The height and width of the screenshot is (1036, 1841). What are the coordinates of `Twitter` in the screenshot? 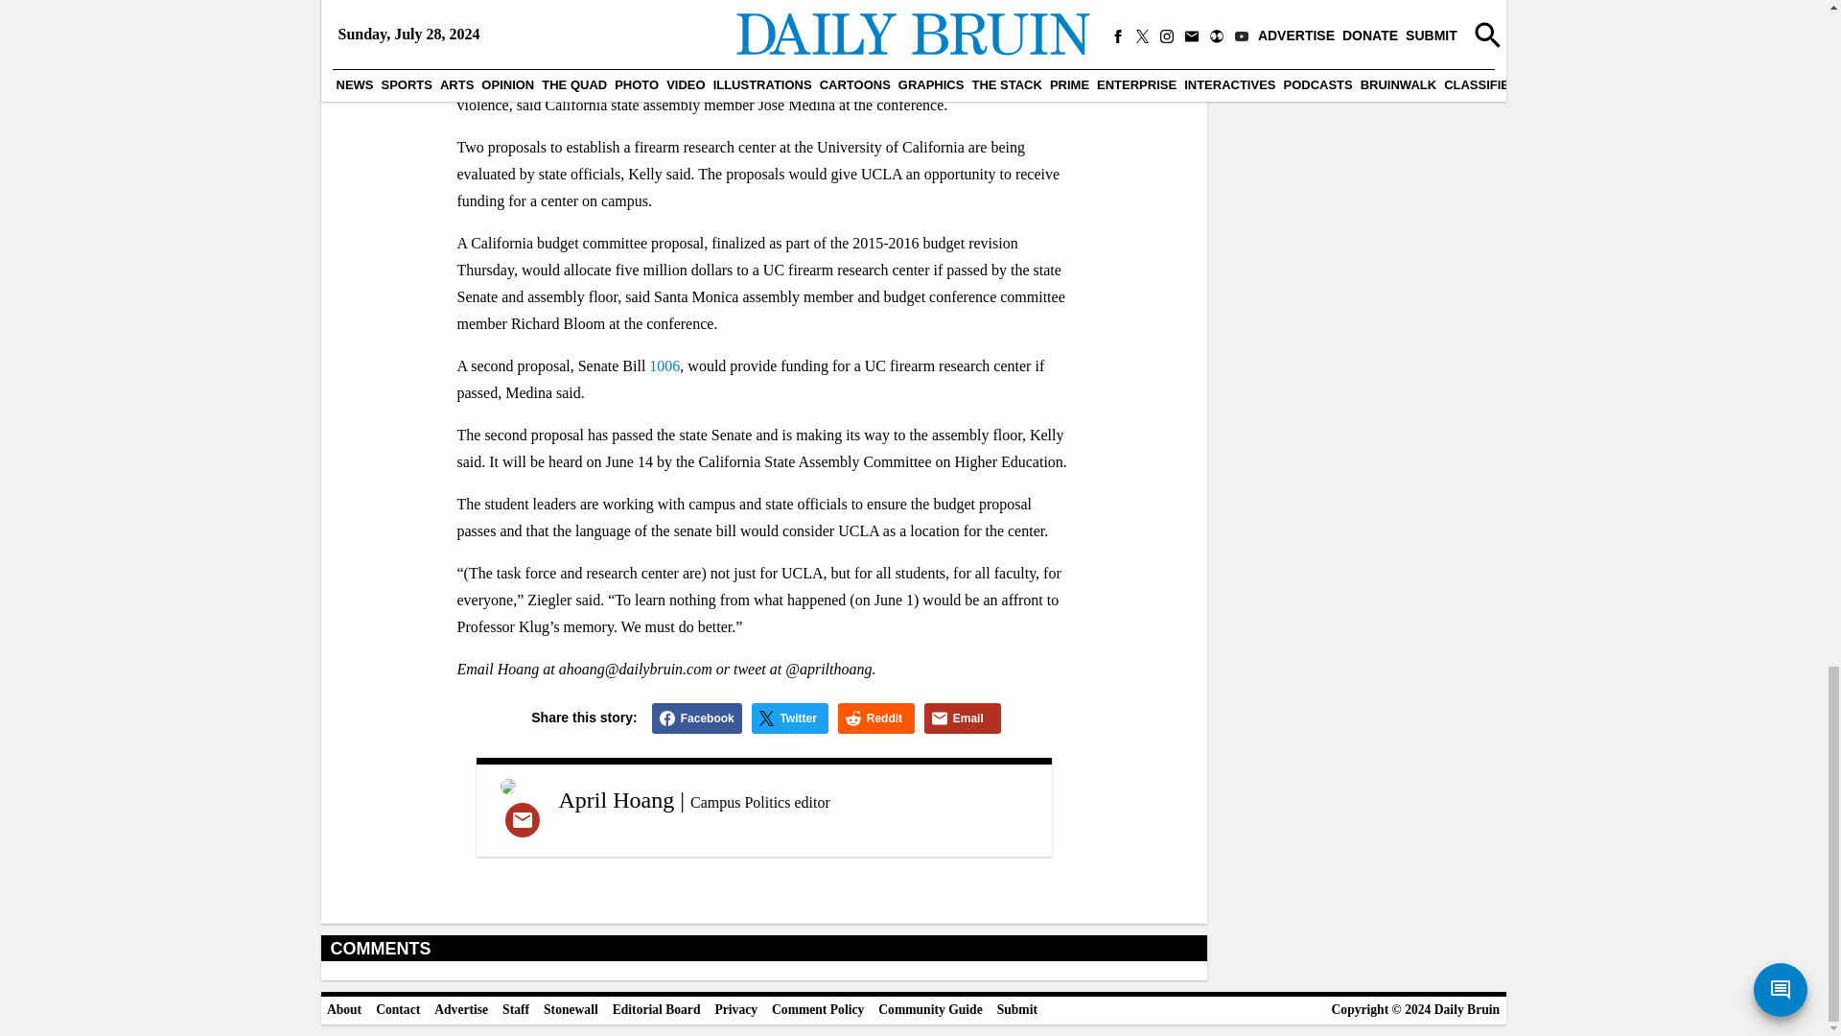 It's located at (790, 718).